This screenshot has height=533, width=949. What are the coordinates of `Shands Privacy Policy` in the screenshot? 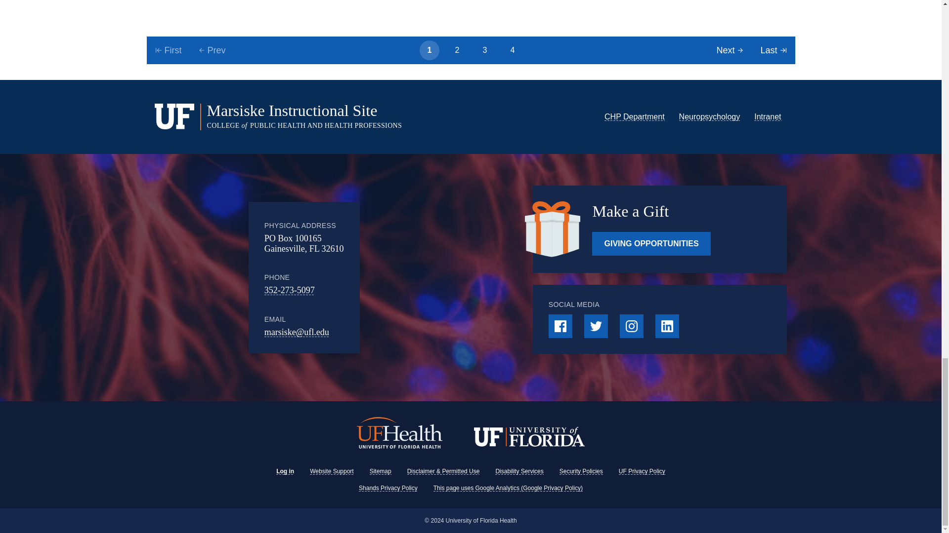 It's located at (388, 488).